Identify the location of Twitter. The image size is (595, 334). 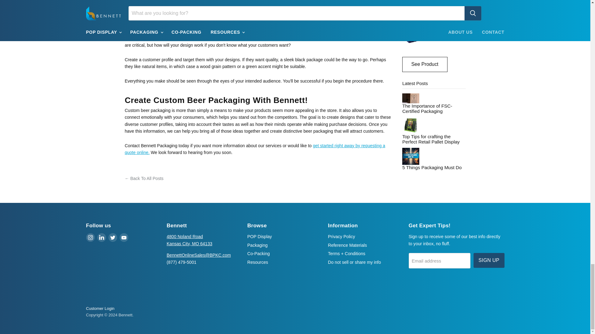
(113, 237).